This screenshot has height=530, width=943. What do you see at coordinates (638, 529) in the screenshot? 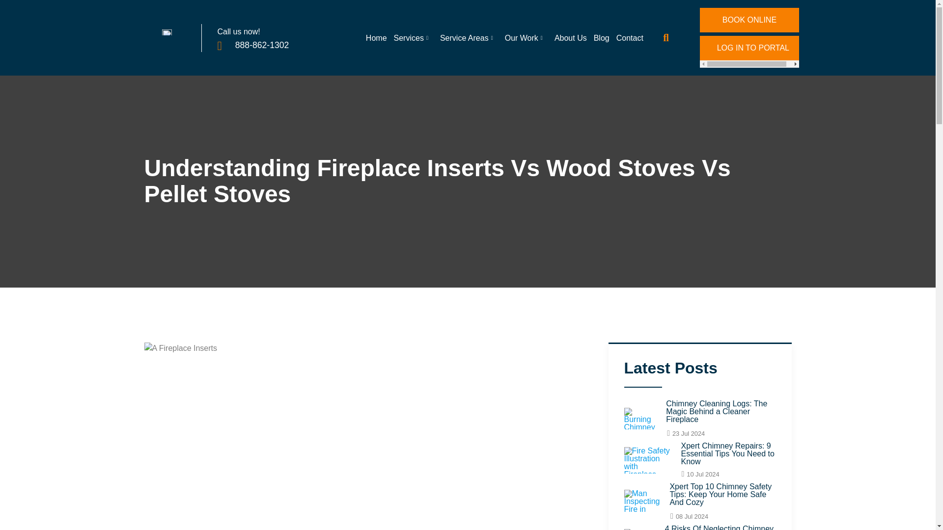
I see `4 risks of neglecting chimney sweeping and maintenance 4` at bounding box center [638, 529].